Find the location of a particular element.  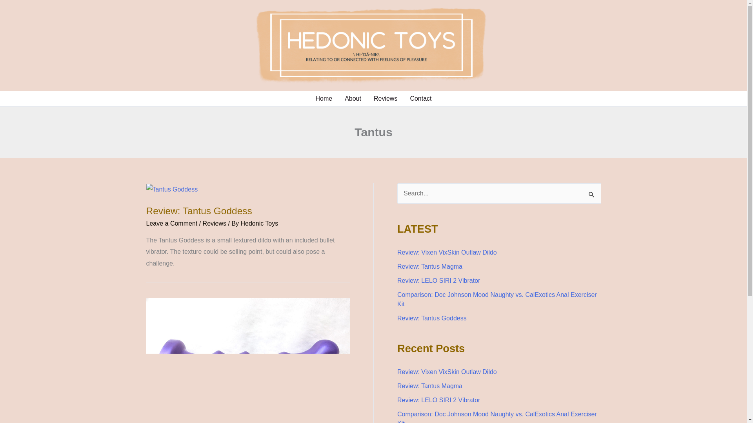

Reviews is located at coordinates (214, 223).